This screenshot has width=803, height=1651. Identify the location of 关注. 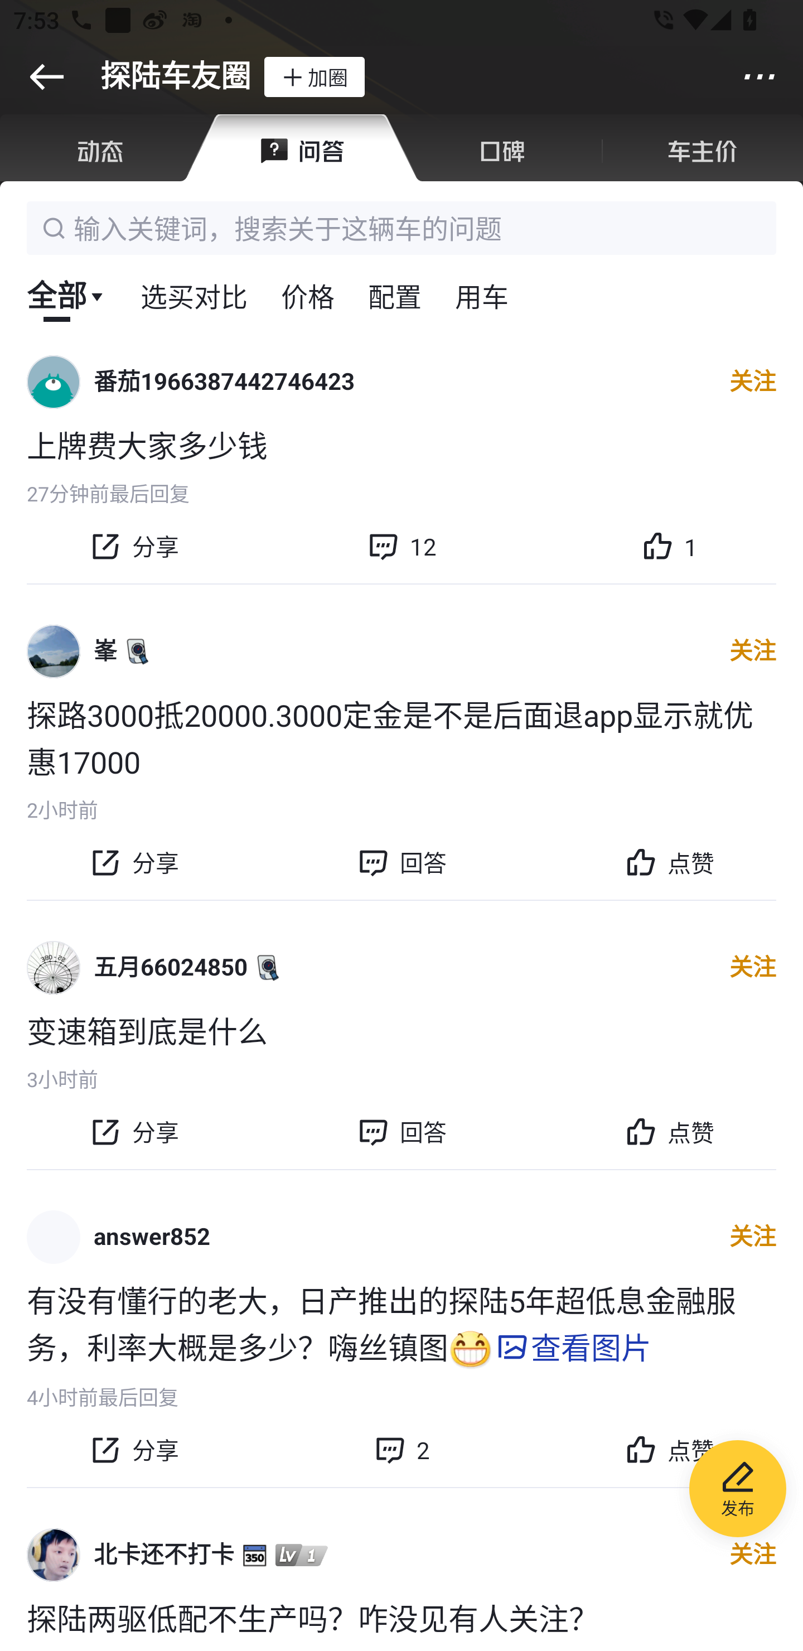
(753, 1237).